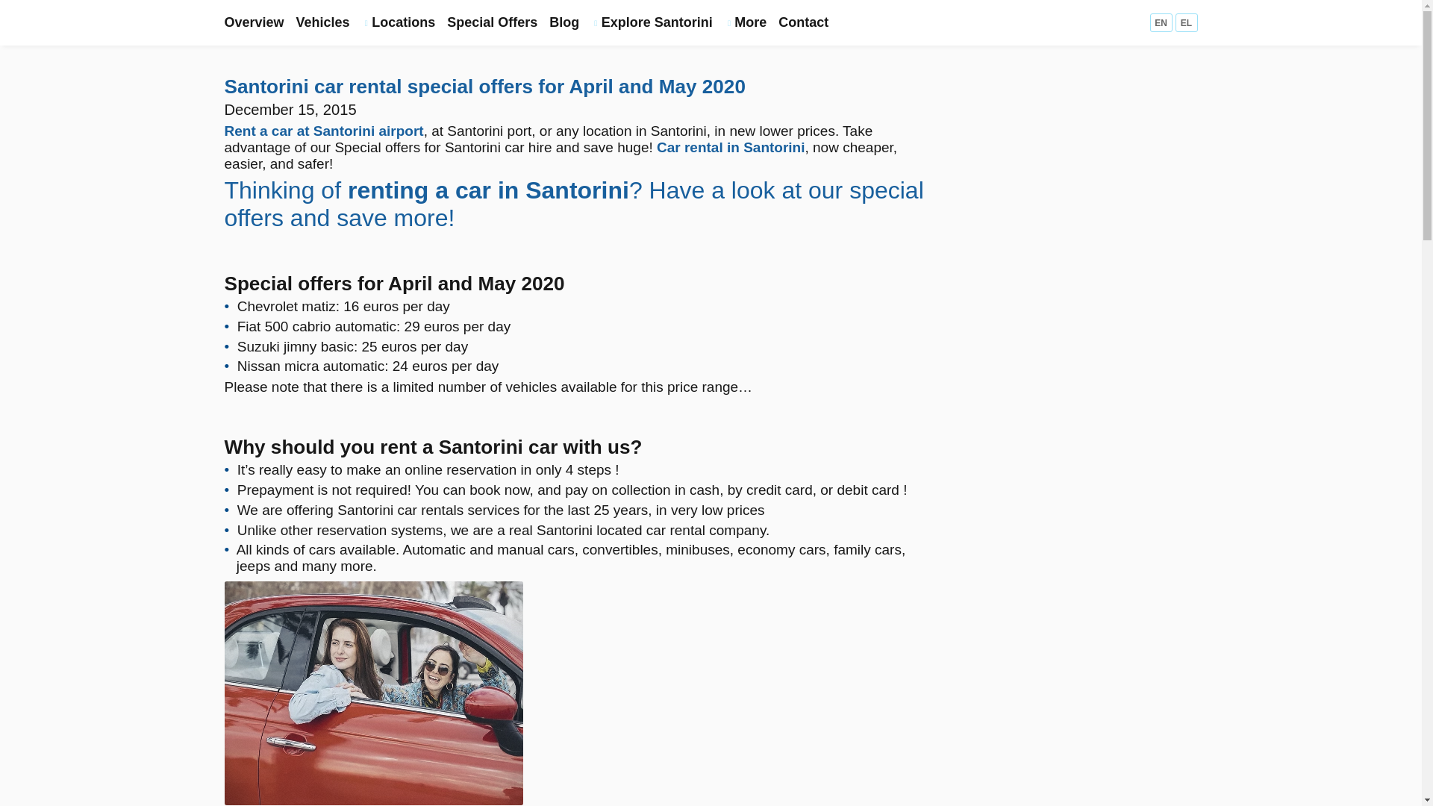 The height and width of the screenshot is (806, 1433). I want to click on Rent a car at Santorini airport, so click(322, 131).